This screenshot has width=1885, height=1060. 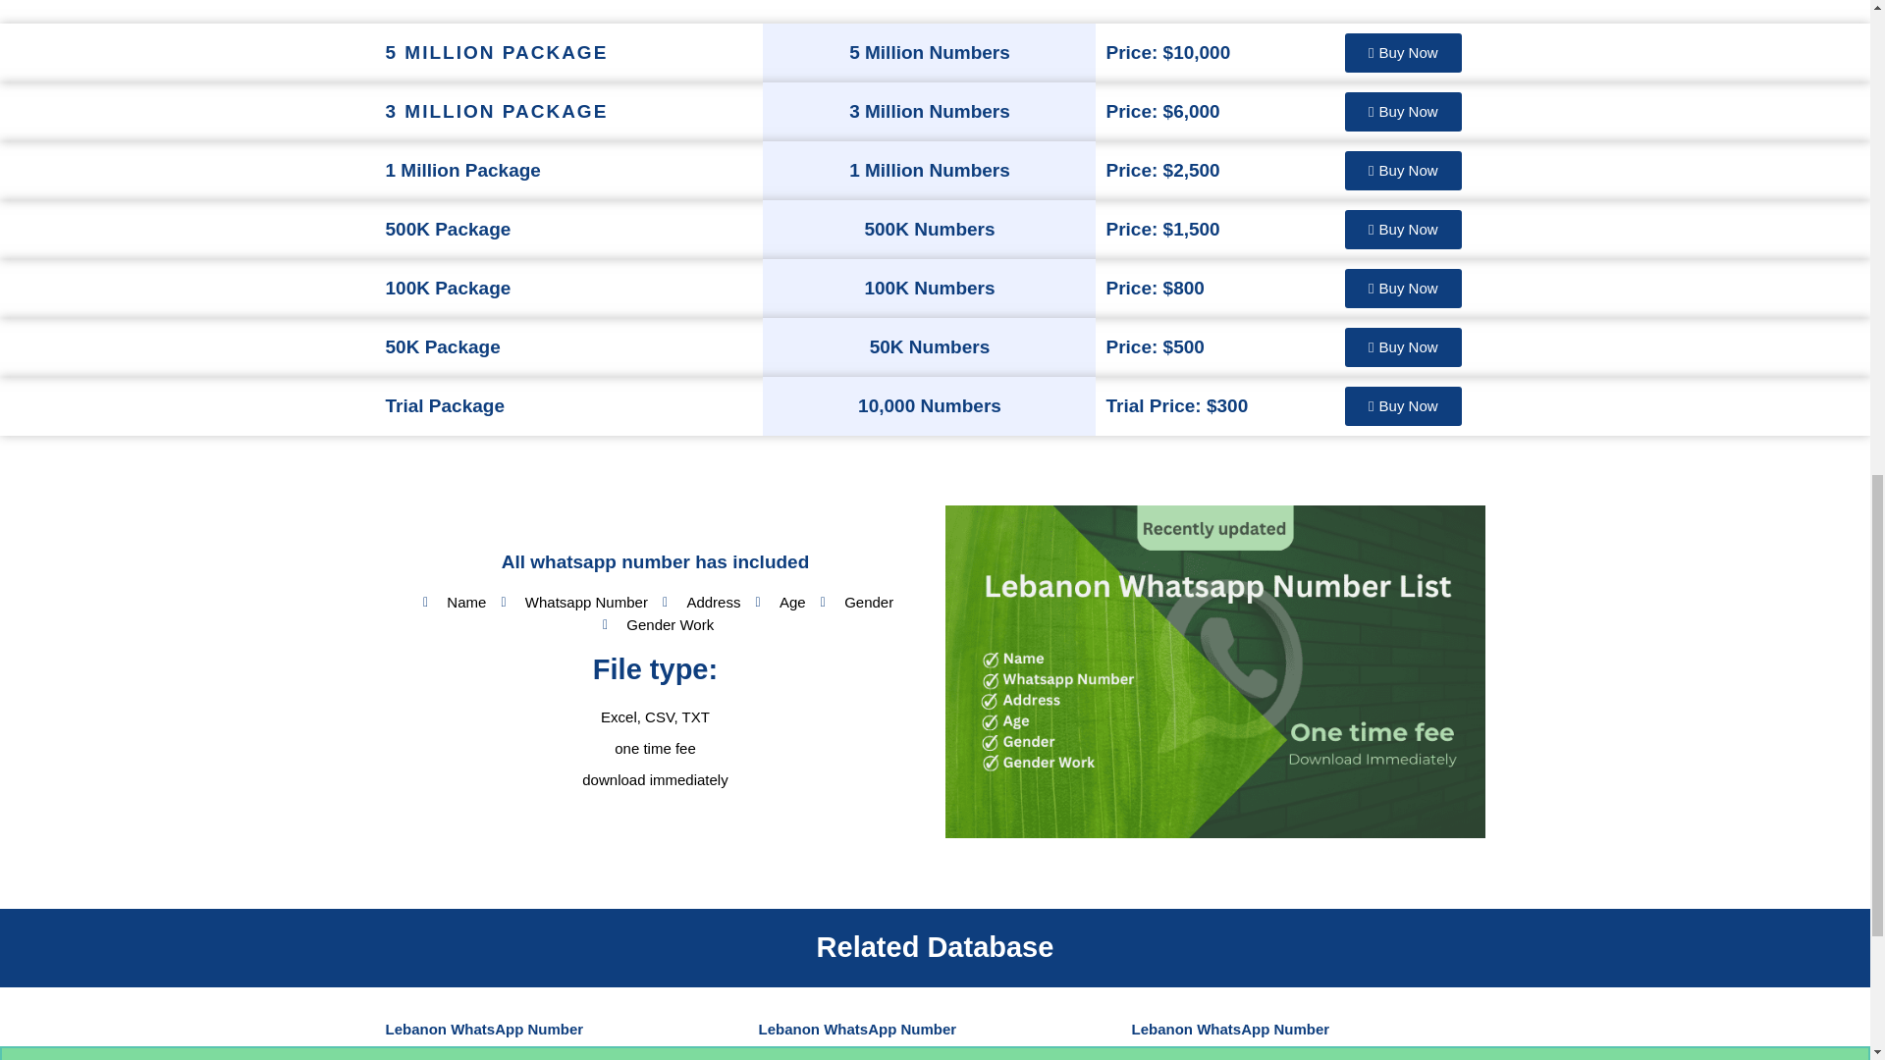 What do you see at coordinates (1404, 171) in the screenshot?
I see `Buy Now` at bounding box center [1404, 171].